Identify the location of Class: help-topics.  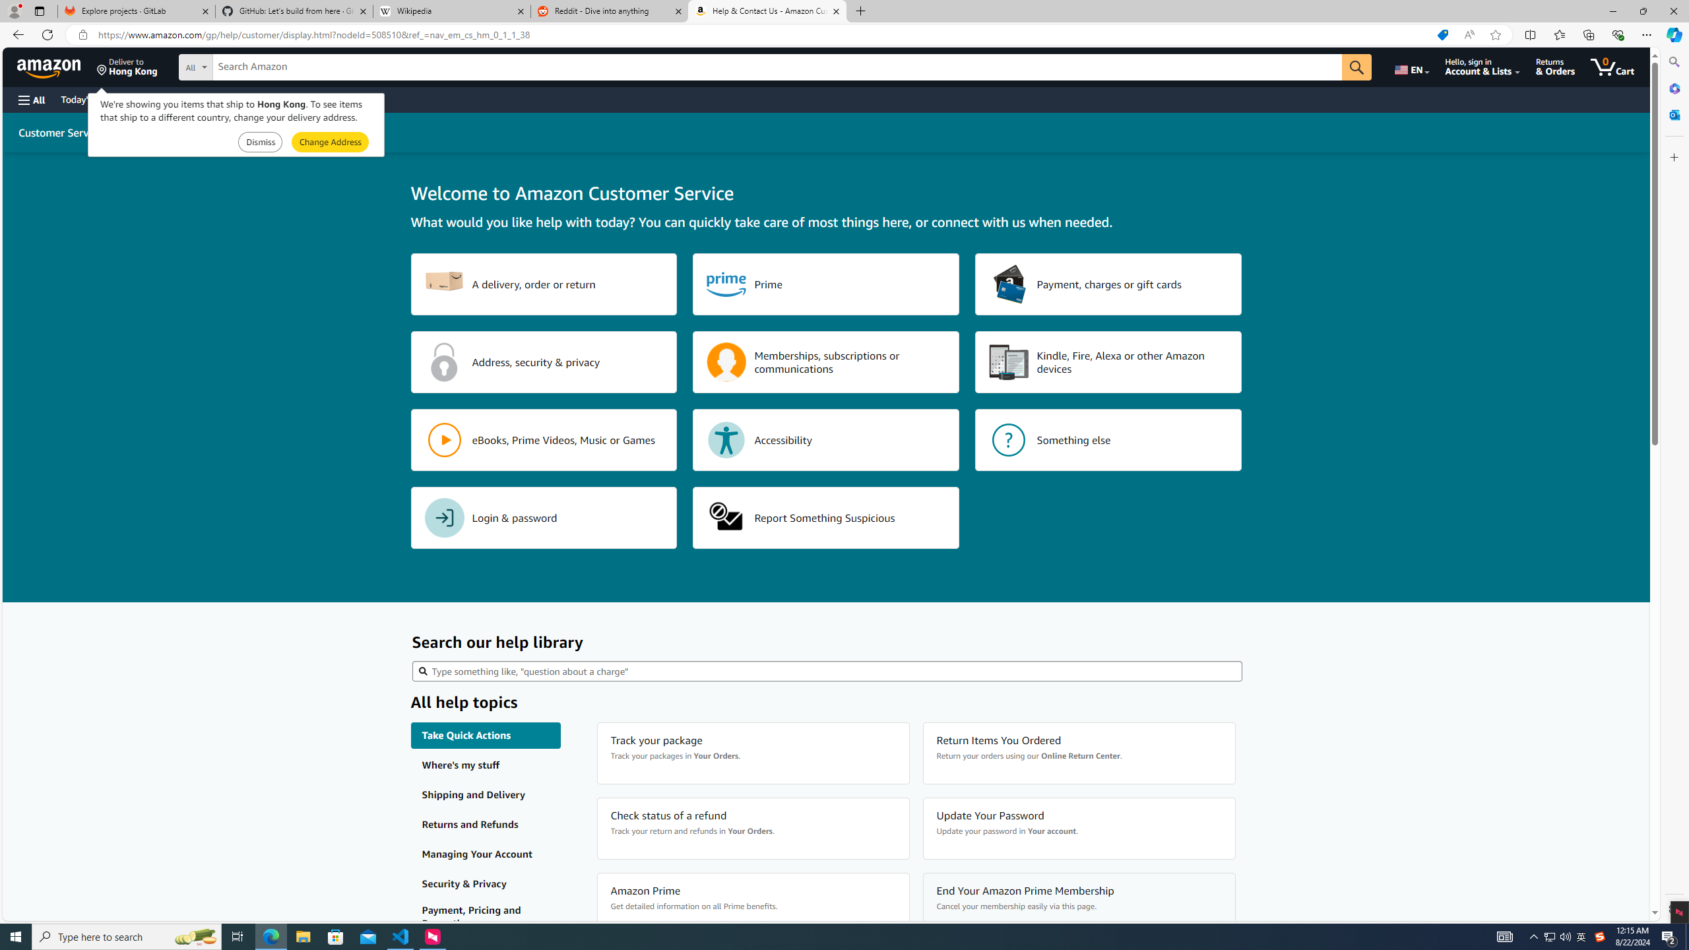
(486, 917).